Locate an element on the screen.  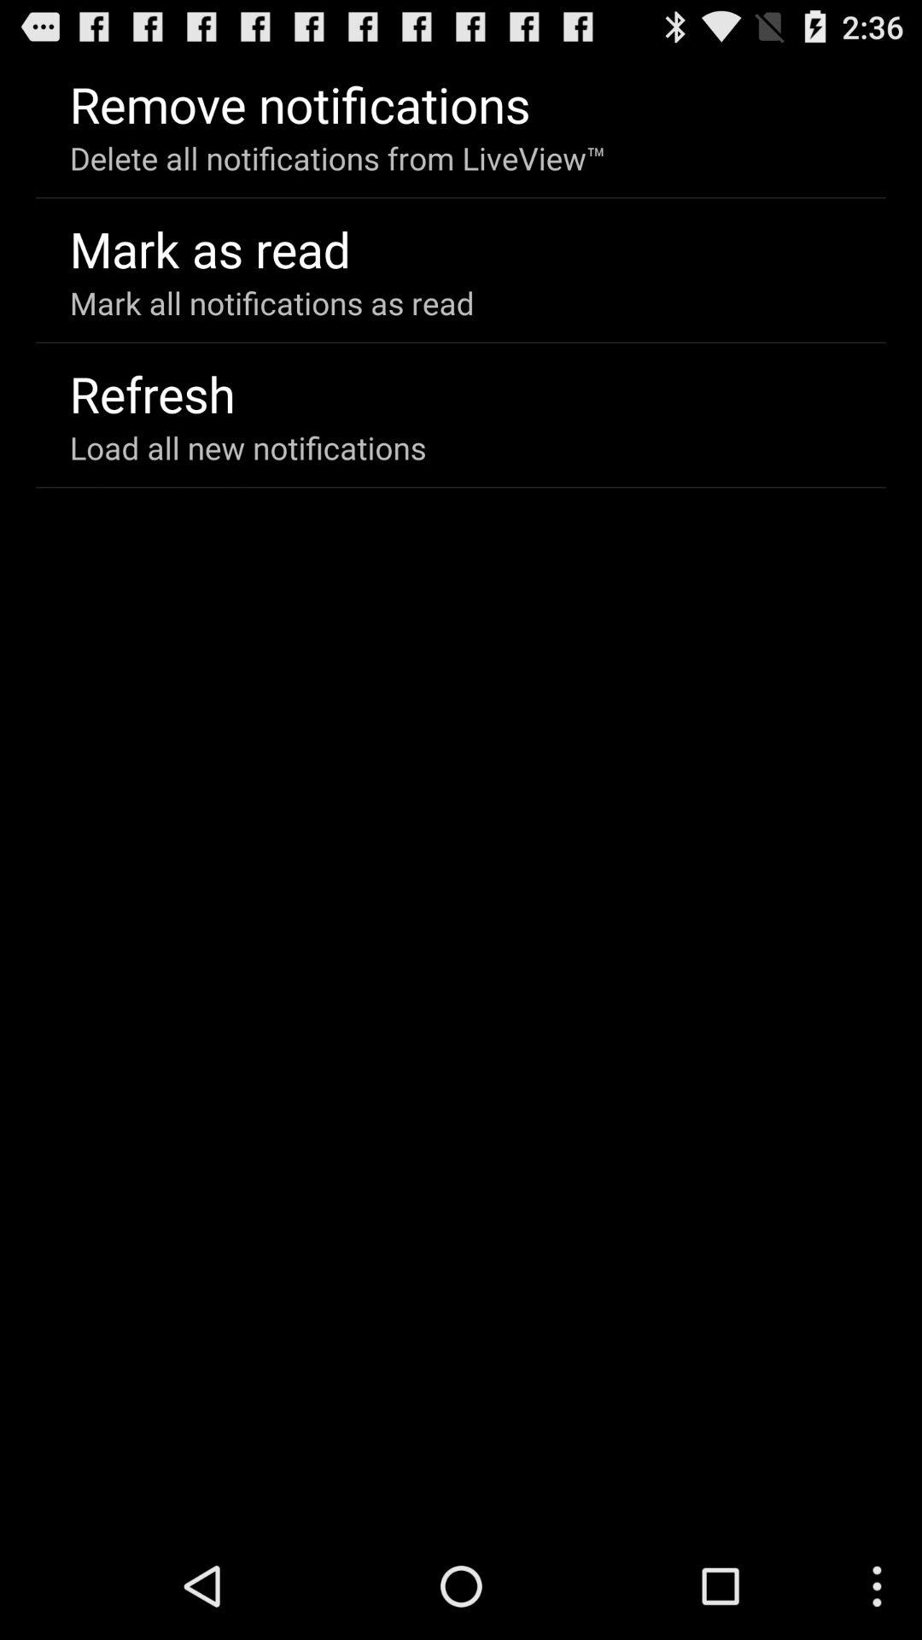
choose the remove notifications item is located at coordinates (300, 104).